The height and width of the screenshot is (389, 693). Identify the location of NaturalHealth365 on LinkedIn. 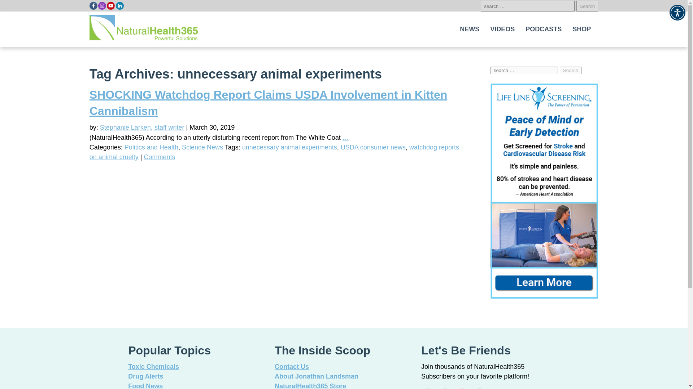
(119, 6).